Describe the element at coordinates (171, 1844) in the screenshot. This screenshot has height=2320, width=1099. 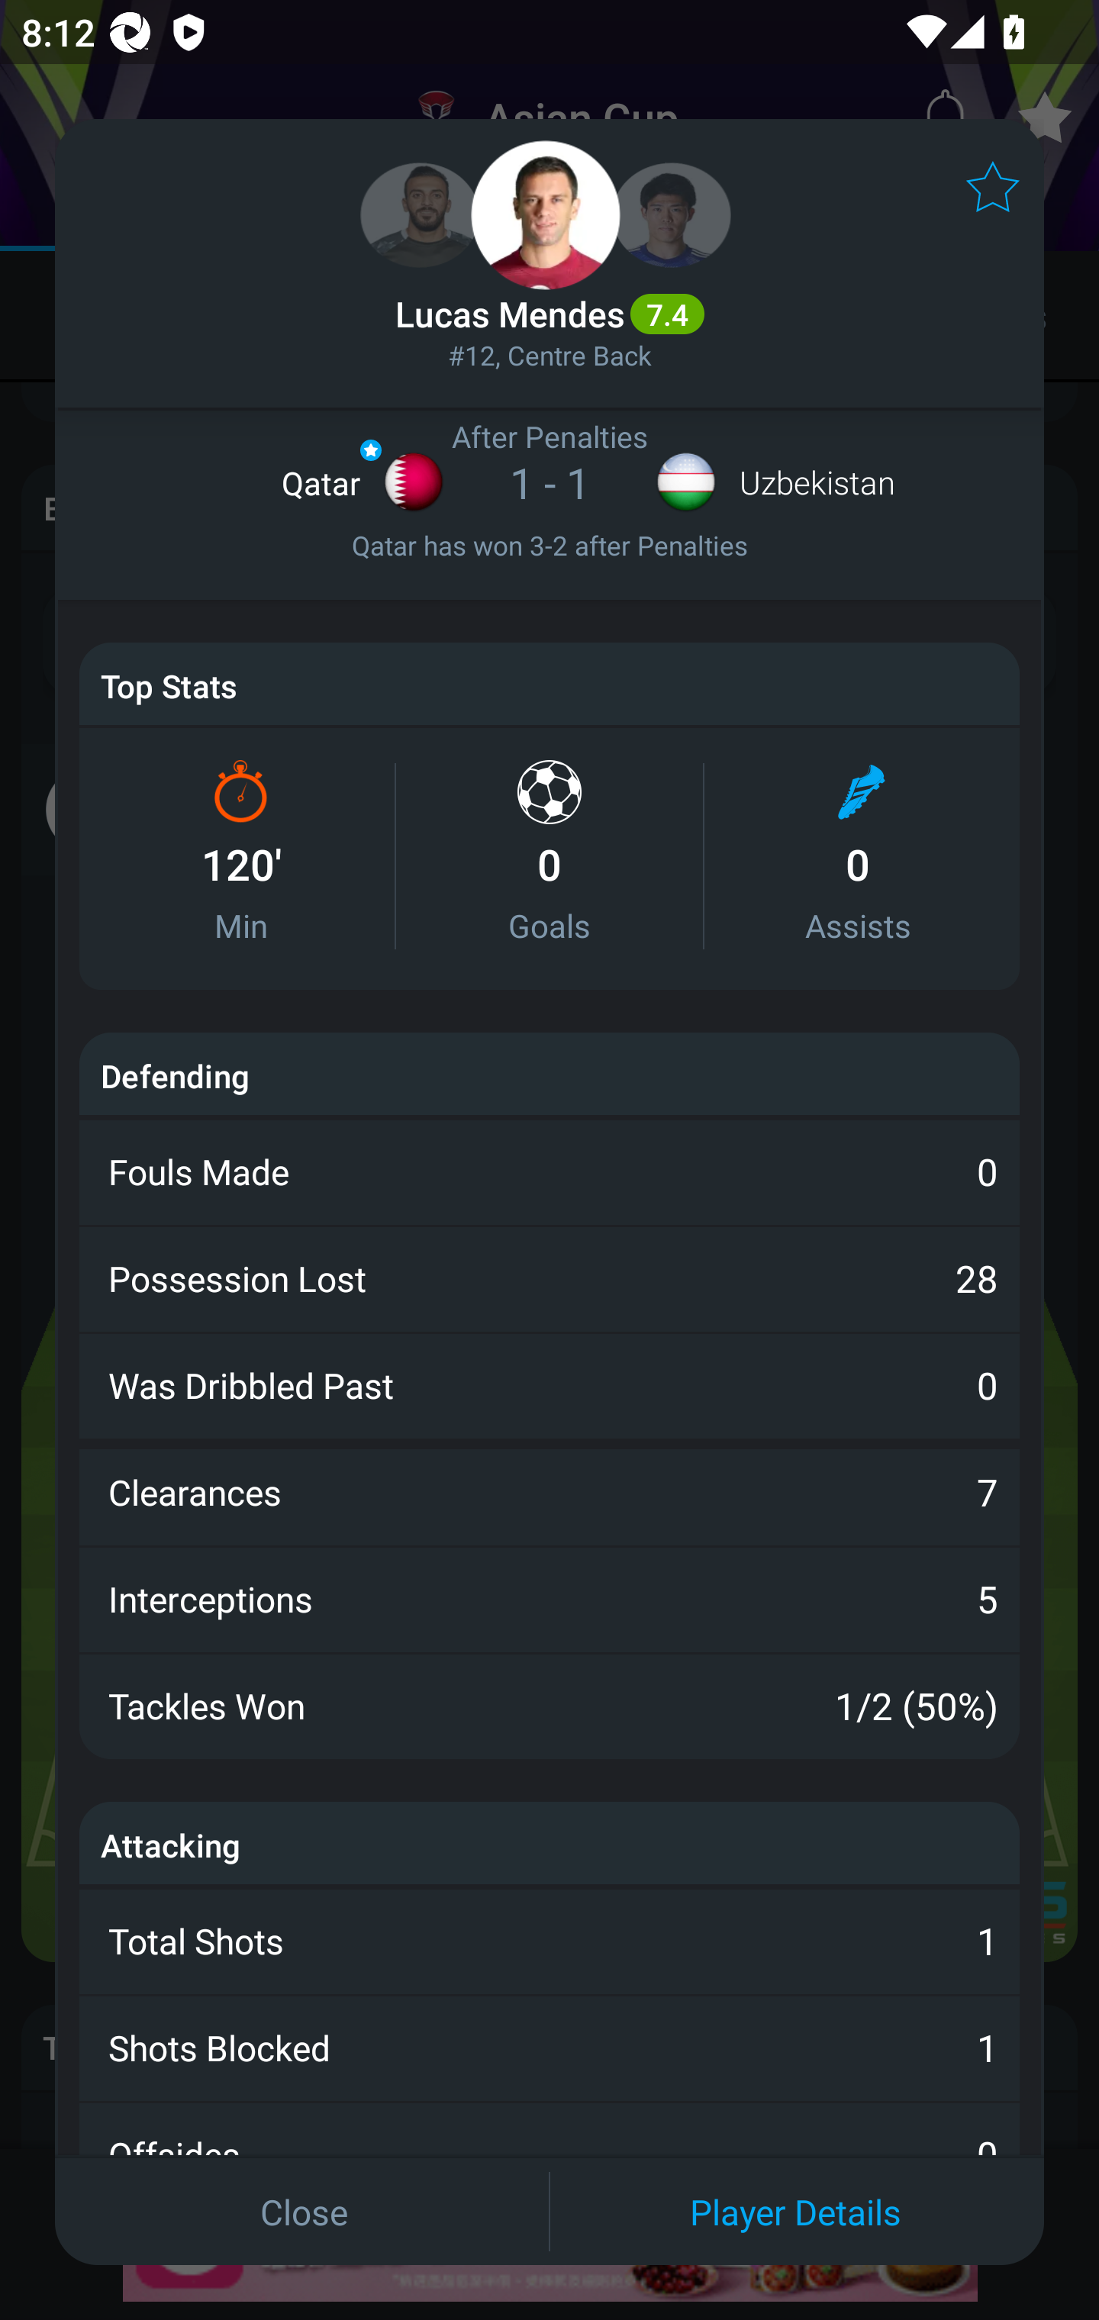
I see `Attacking` at that location.